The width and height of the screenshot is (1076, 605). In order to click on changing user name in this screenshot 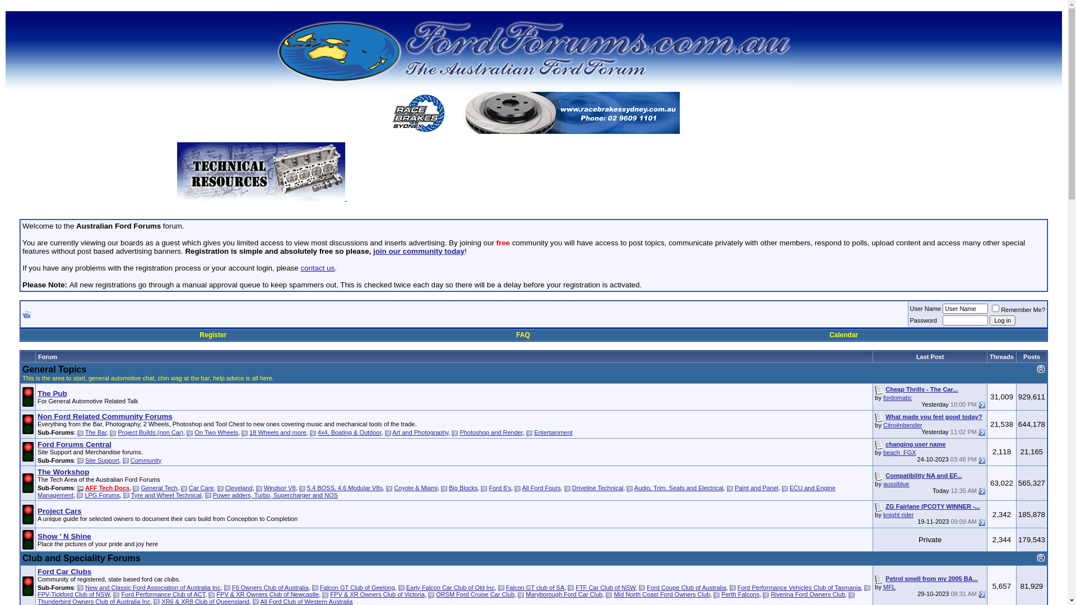, I will do `click(916, 444)`.